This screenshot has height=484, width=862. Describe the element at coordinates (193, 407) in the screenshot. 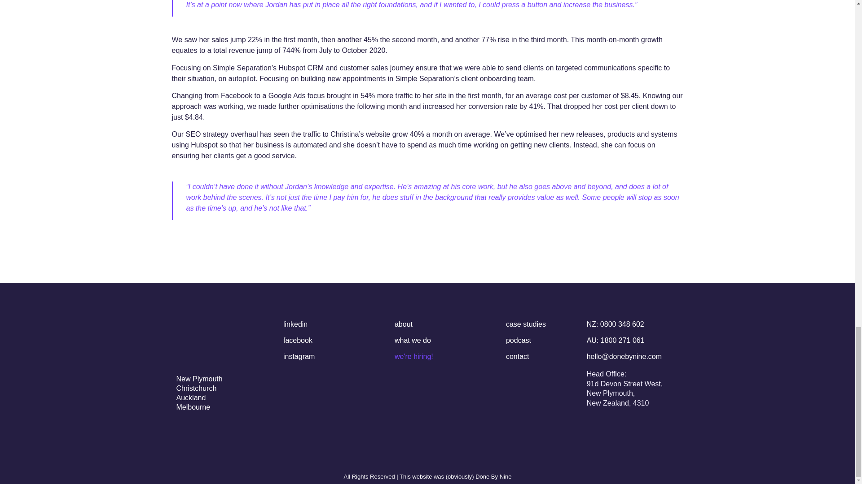

I see `Melbourne` at that location.